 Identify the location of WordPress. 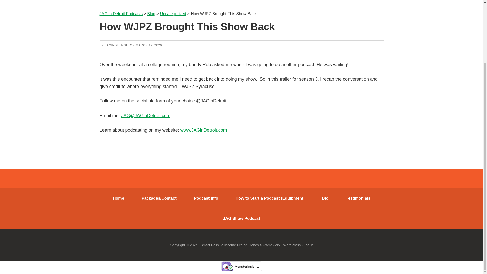
(292, 245).